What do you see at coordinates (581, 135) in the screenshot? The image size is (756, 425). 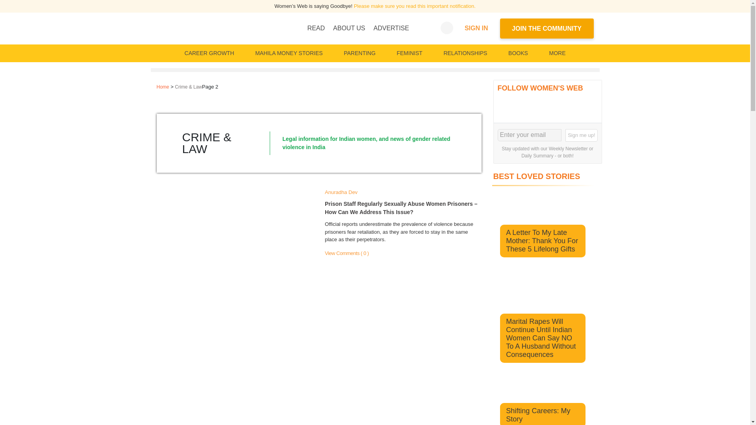 I see `Sign me up!` at bounding box center [581, 135].